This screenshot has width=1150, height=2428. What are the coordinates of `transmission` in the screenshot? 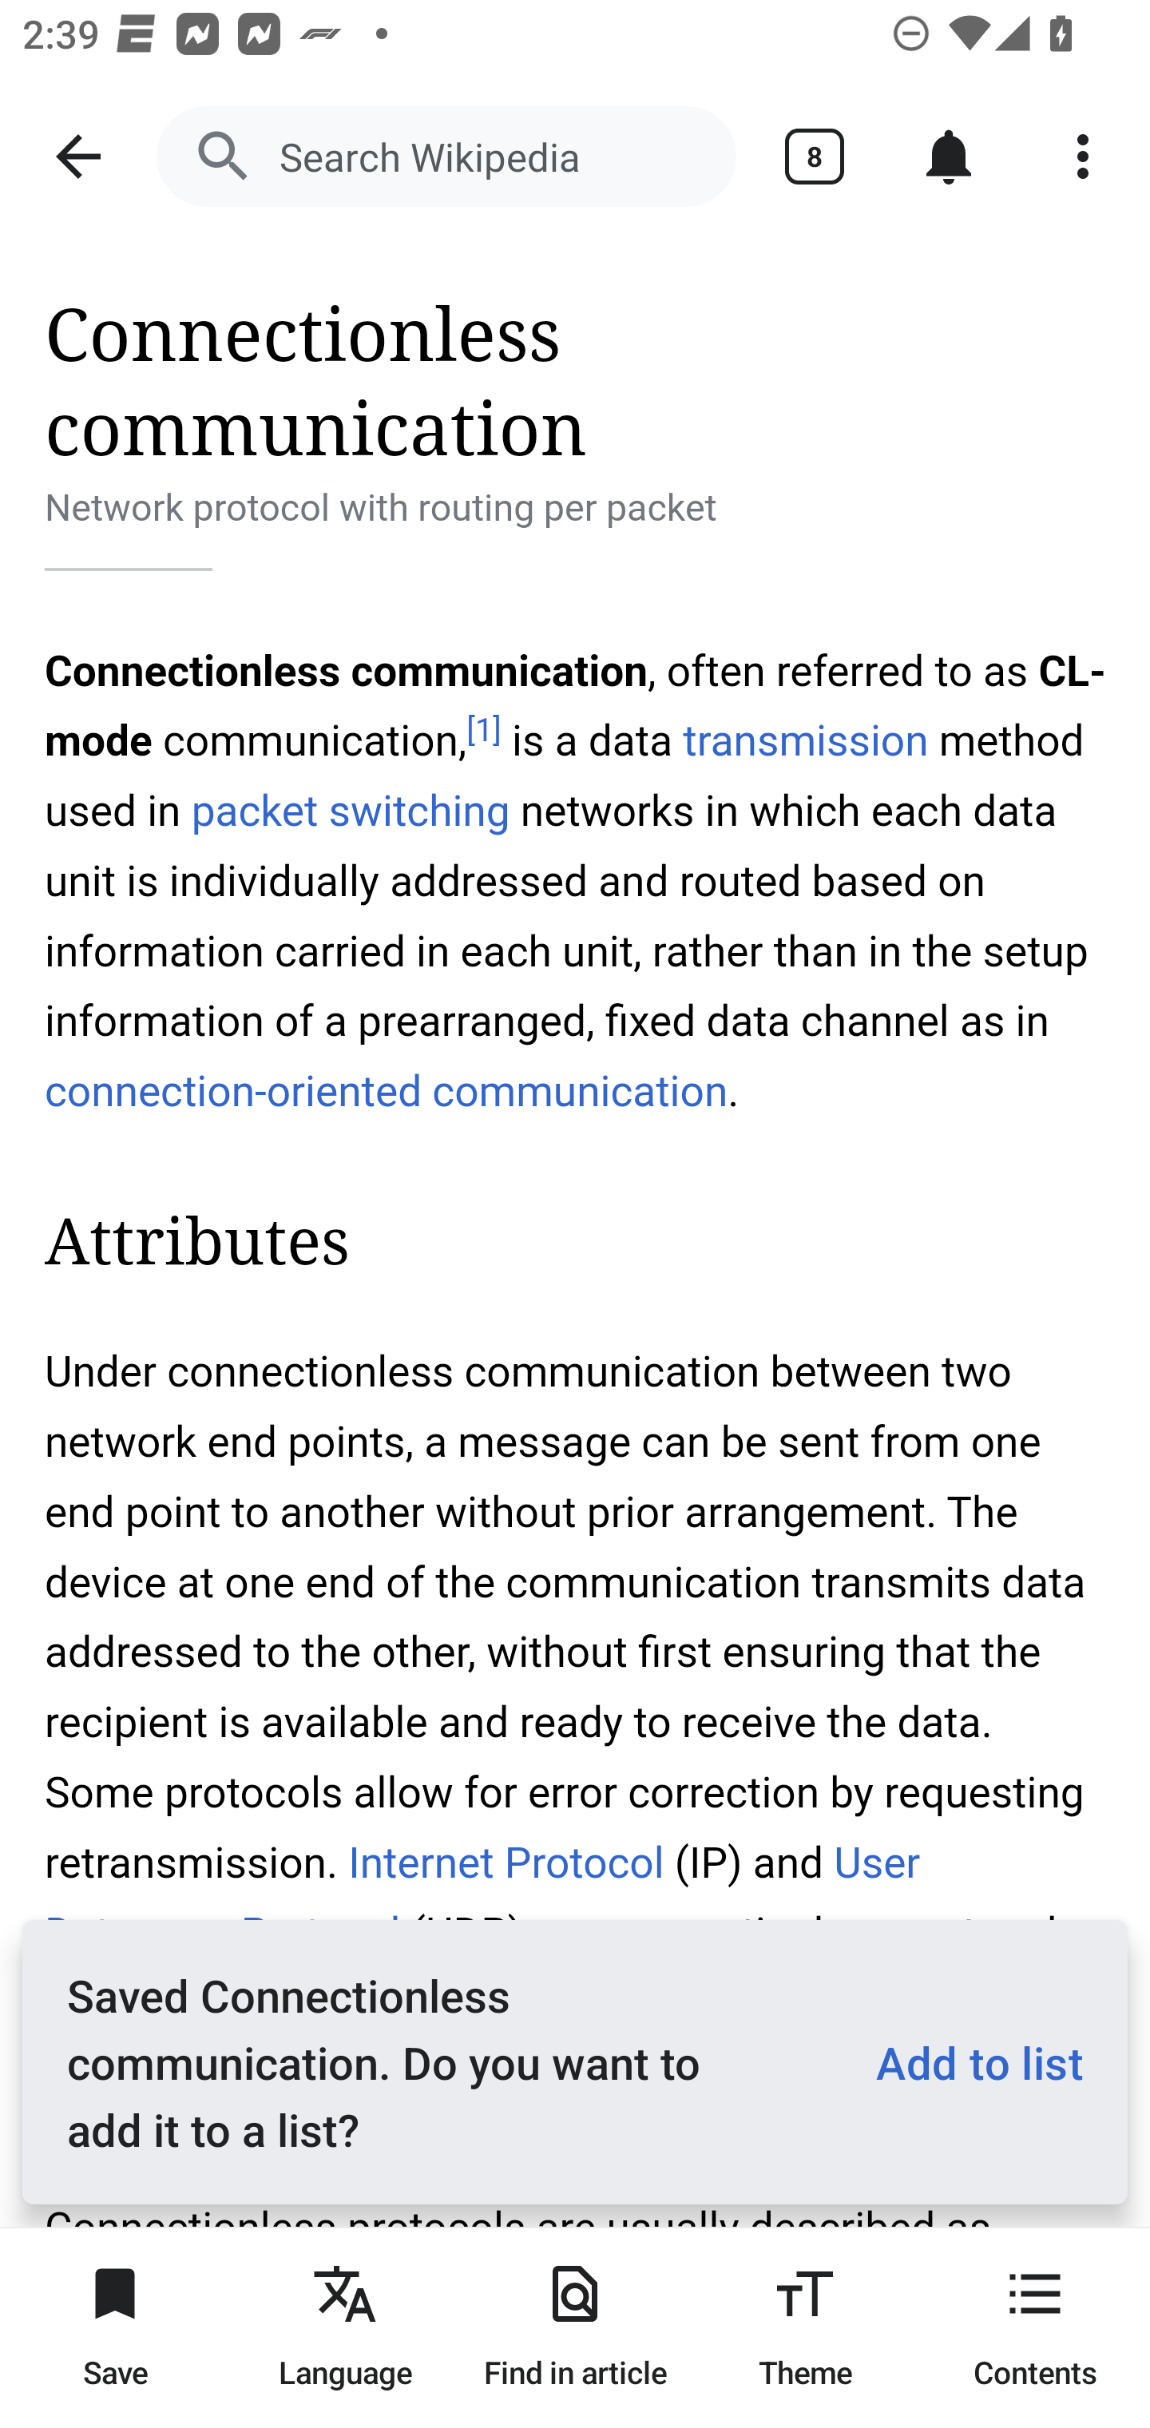 It's located at (805, 741).